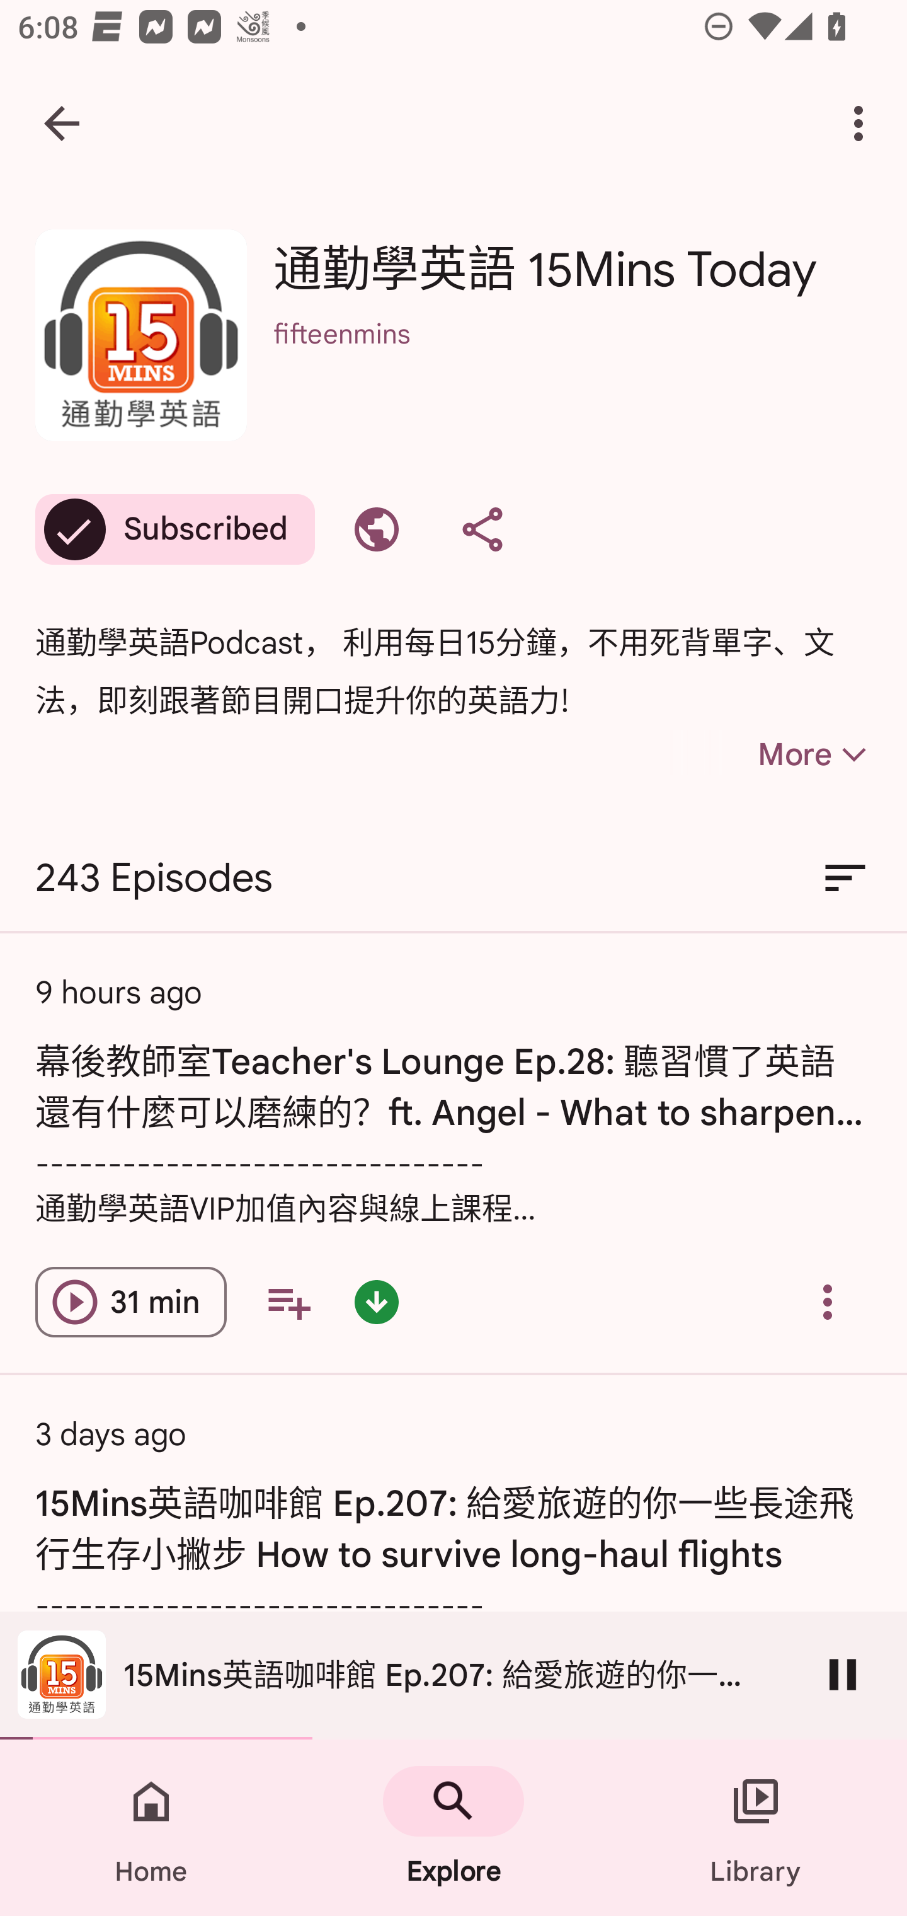 The image size is (907, 1916). Describe the element at coordinates (151, 1828) in the screenshot. I see `Home` at that location.